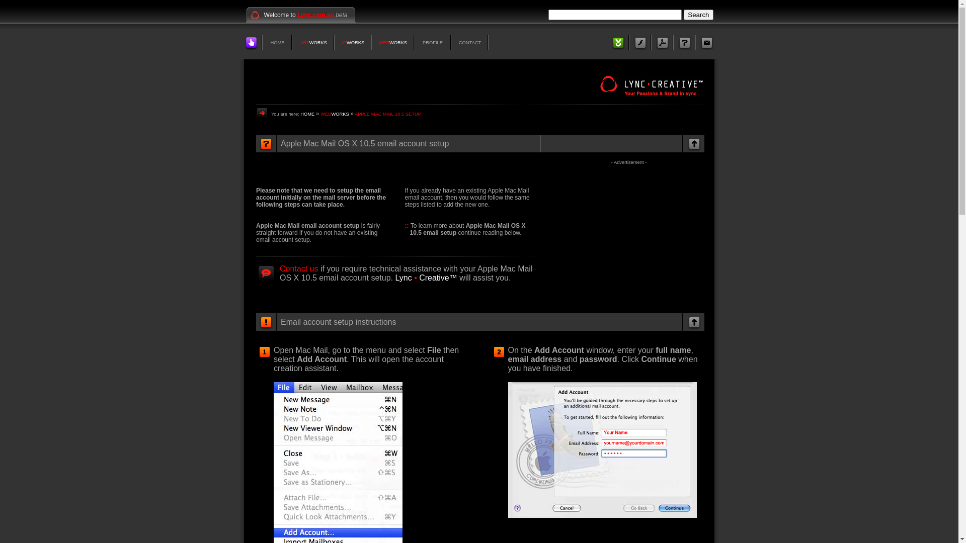  What do you see at coordinates (299, 15) in the screenshot?
I see `Welcome to Lync.com.au` at bounding box center [299, 15].